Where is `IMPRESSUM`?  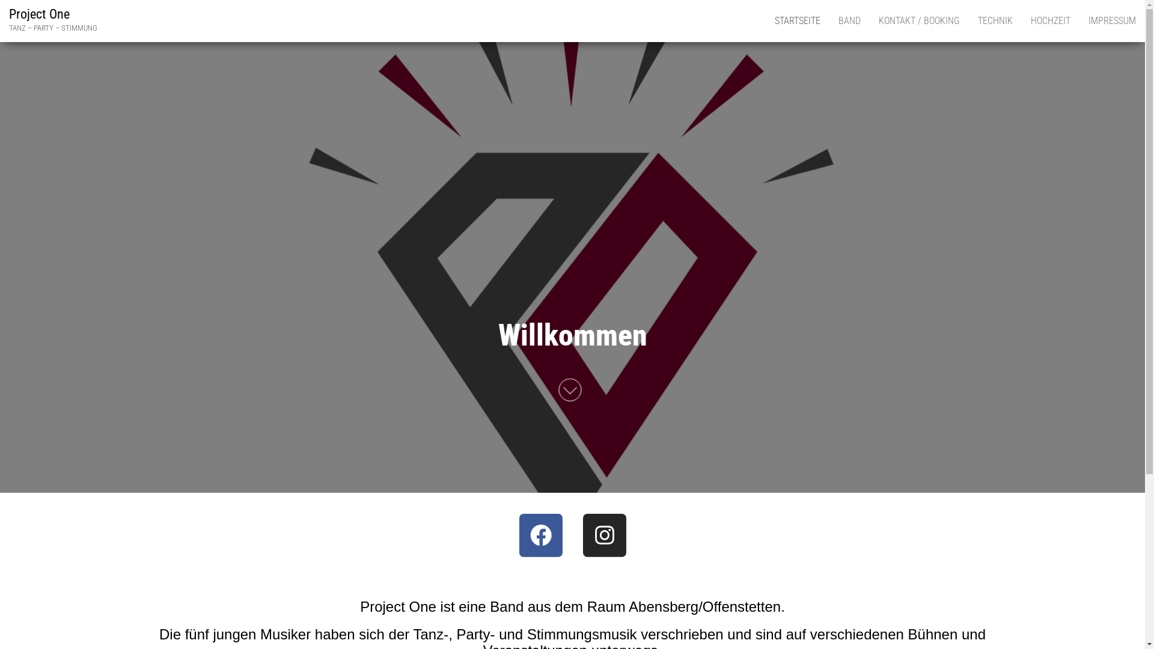 IMPRESSUM is located at coordinates (1112, 21).